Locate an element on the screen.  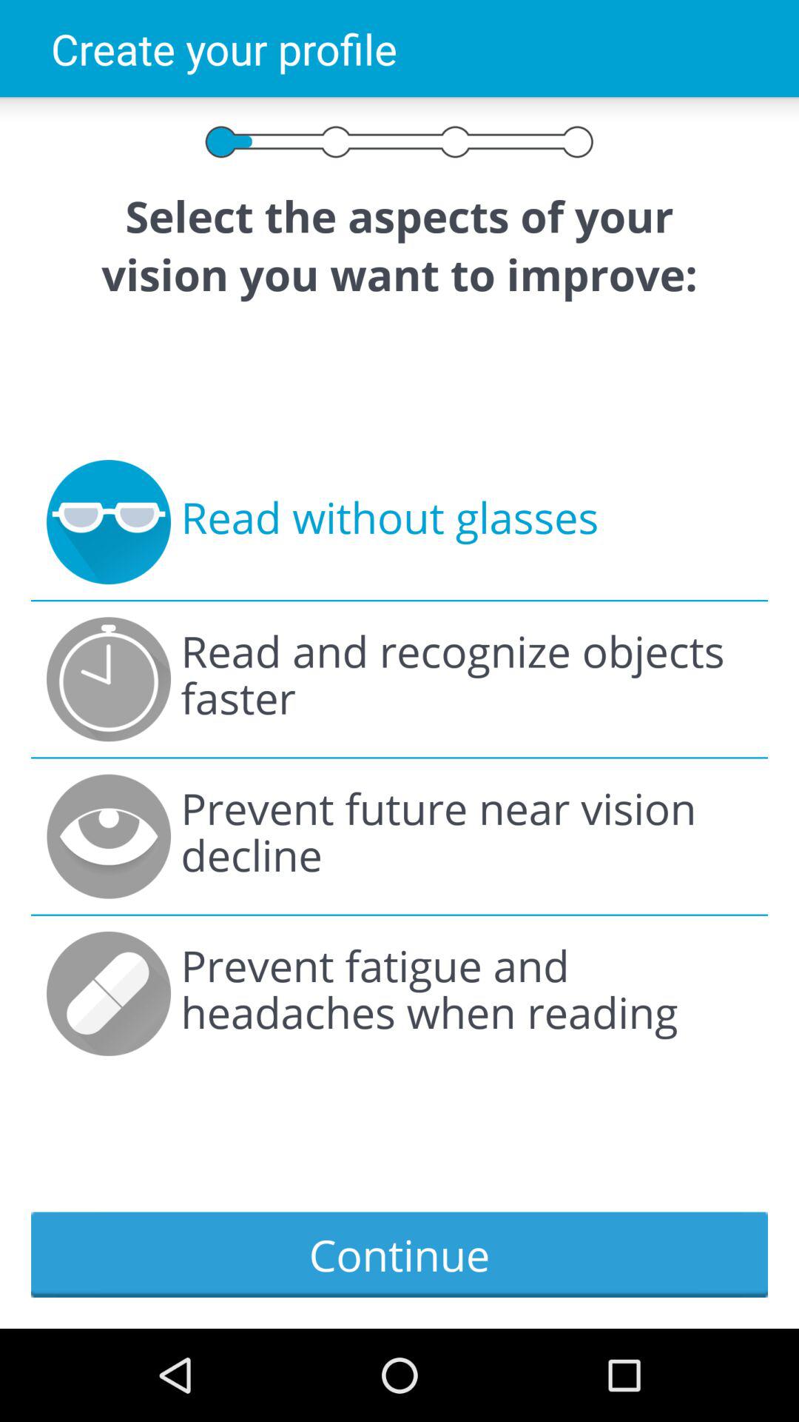
jump to continue item is located at coordinates (399, 1255).